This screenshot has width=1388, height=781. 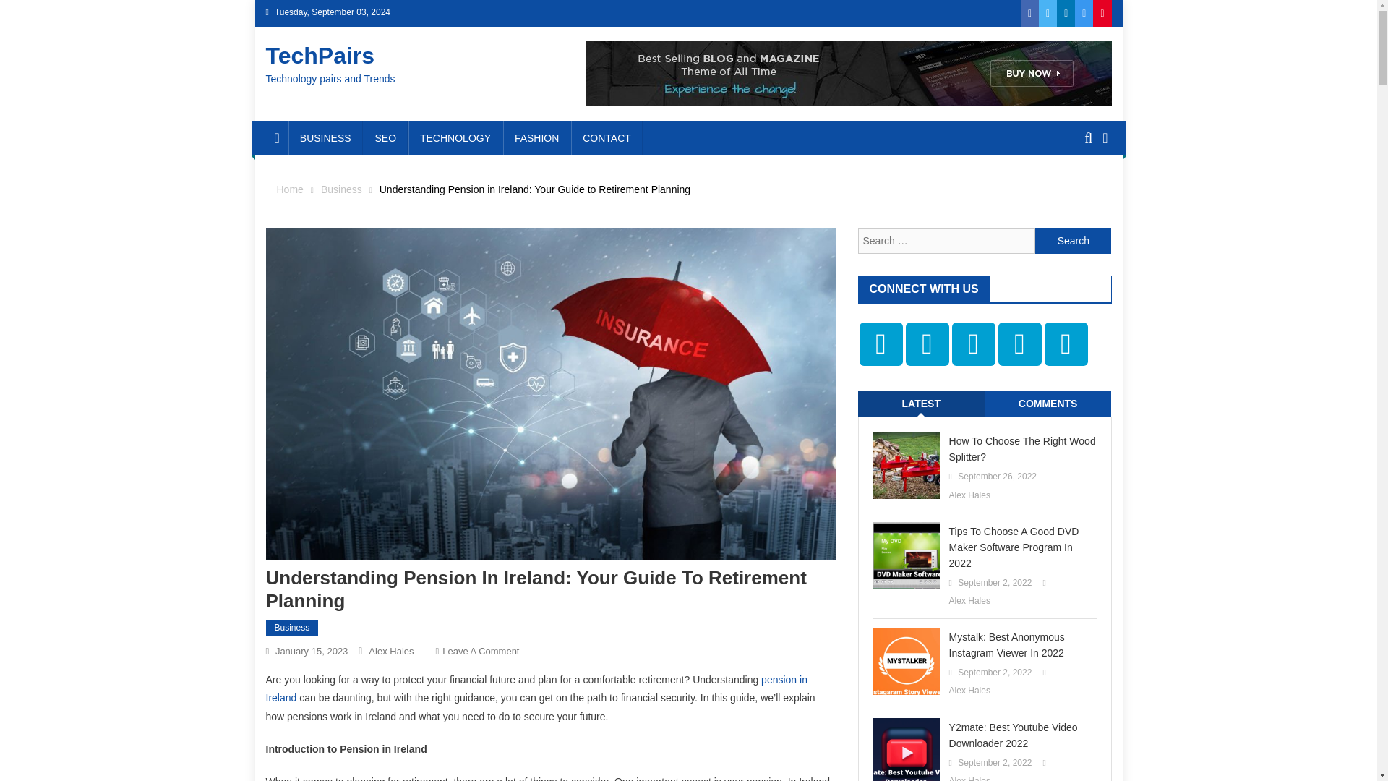 What do you see at coordinates (1081, 191) in the screenshot?
I see `Search` at bounding box center [1081, 191].